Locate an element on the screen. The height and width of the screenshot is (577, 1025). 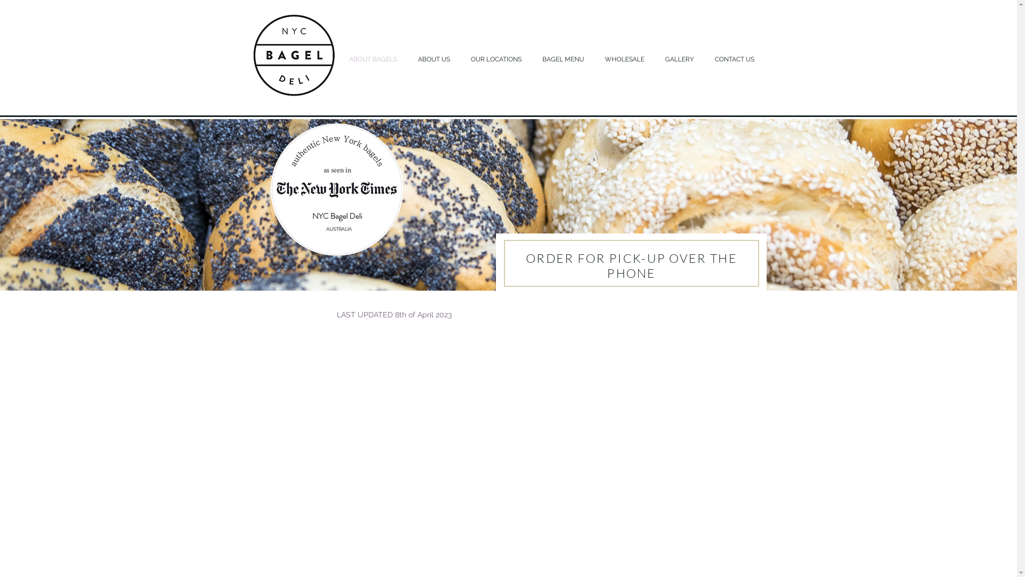
OUR LOCATIONS is located at coordinates (498, 60).